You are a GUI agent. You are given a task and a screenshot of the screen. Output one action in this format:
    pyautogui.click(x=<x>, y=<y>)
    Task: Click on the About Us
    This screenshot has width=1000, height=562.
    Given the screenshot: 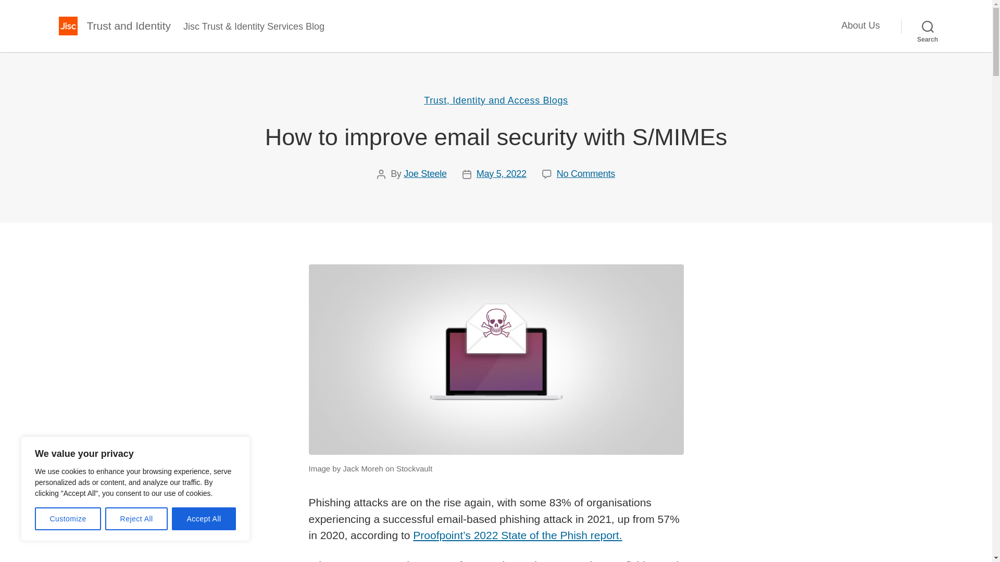 What is the action you would take?
    pyautogui.click(x=860, y=25)
    